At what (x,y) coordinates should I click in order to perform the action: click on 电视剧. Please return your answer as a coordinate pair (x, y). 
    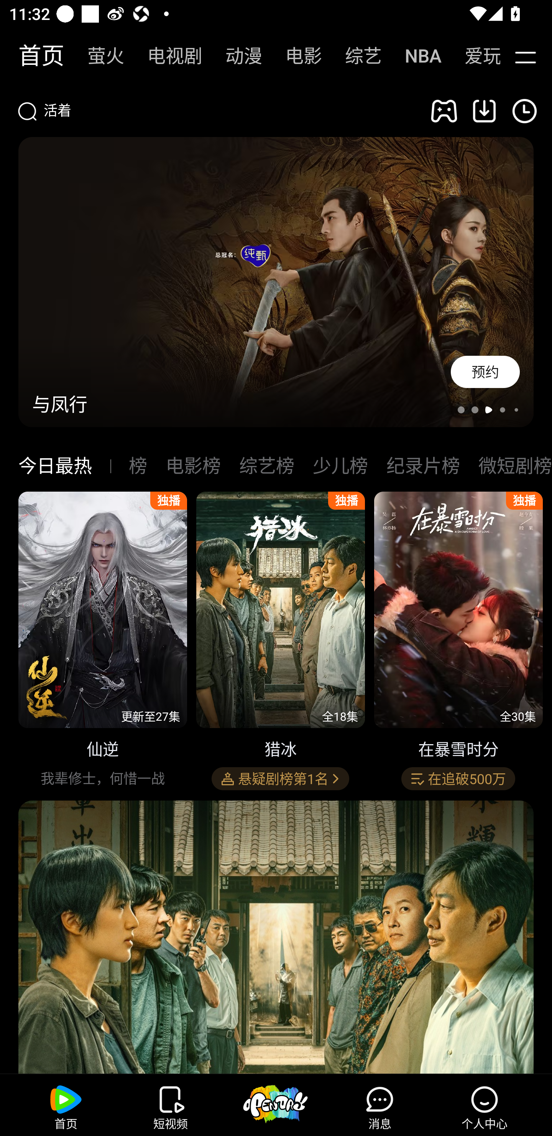
    Looking at the image, I should click on (168, 56).